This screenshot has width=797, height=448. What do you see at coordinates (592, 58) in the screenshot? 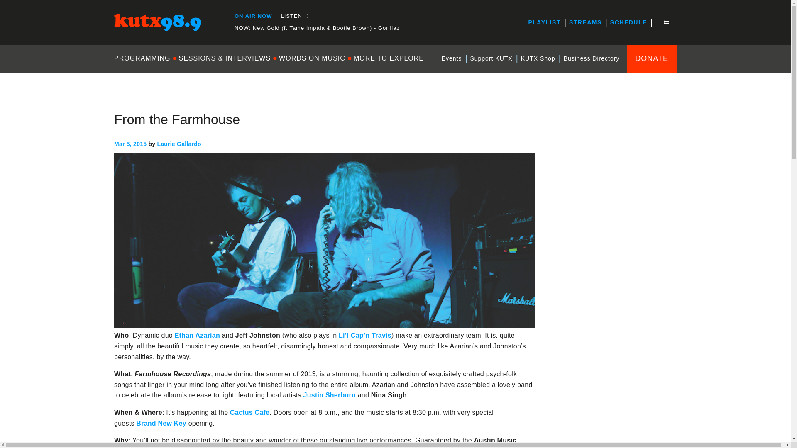
I see `Business Directory` at bounding box center [592, 58].